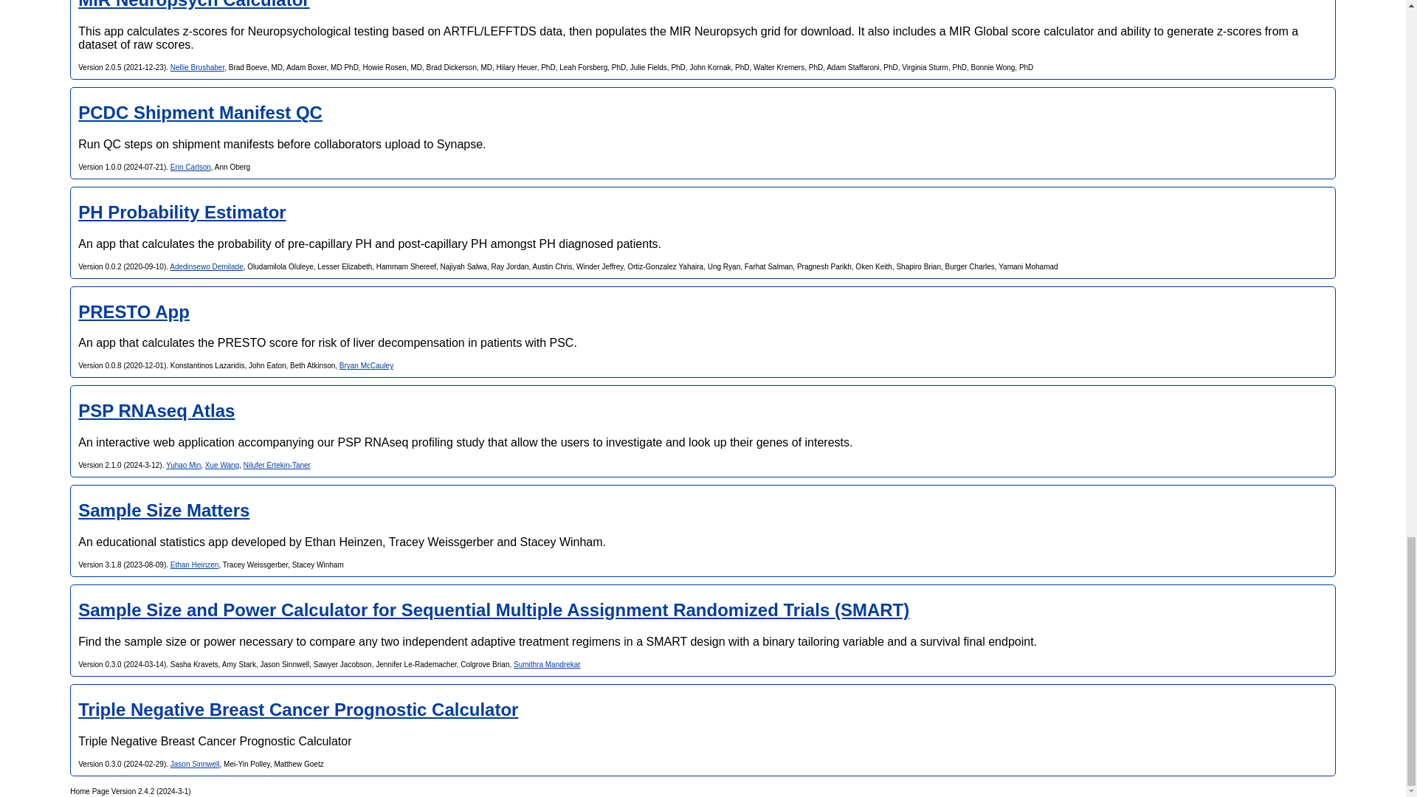  Describe the element at coordinates (190, 167) in the screenshot. I see `Erin Carlson` at that location.